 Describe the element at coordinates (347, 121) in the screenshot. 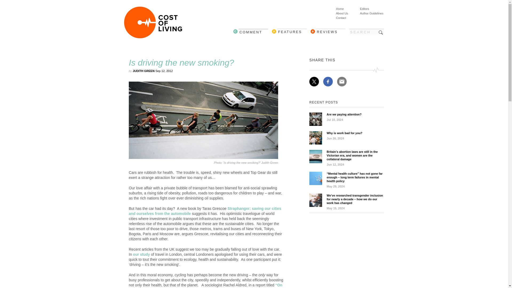

I see `FEATURES` at that location.